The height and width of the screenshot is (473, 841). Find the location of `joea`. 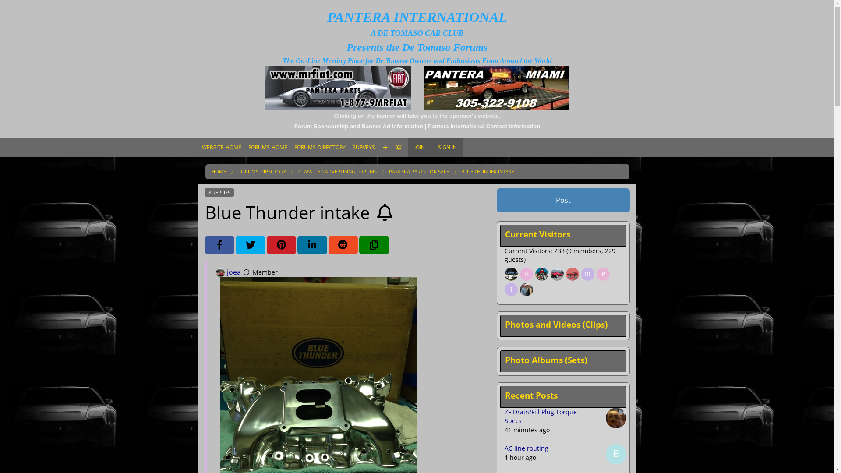

joea is located at coordinates (234, 272).